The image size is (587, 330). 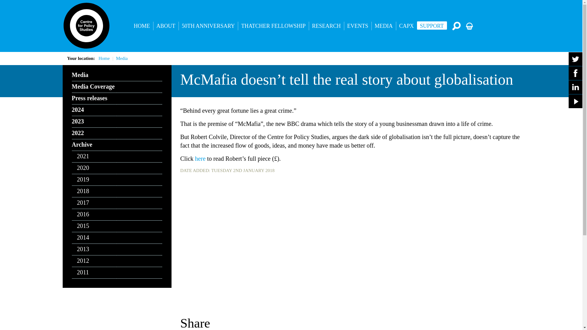 What do you see at coordinates (142, 26) in the screenshot?
I see `HOME` at bounding box center [142, 26].